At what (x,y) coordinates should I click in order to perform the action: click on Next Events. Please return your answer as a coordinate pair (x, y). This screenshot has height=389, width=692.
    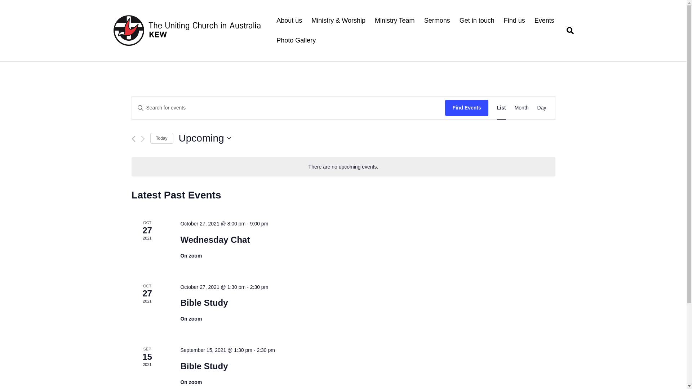
    Looking at the image, I should click on (143, 139).